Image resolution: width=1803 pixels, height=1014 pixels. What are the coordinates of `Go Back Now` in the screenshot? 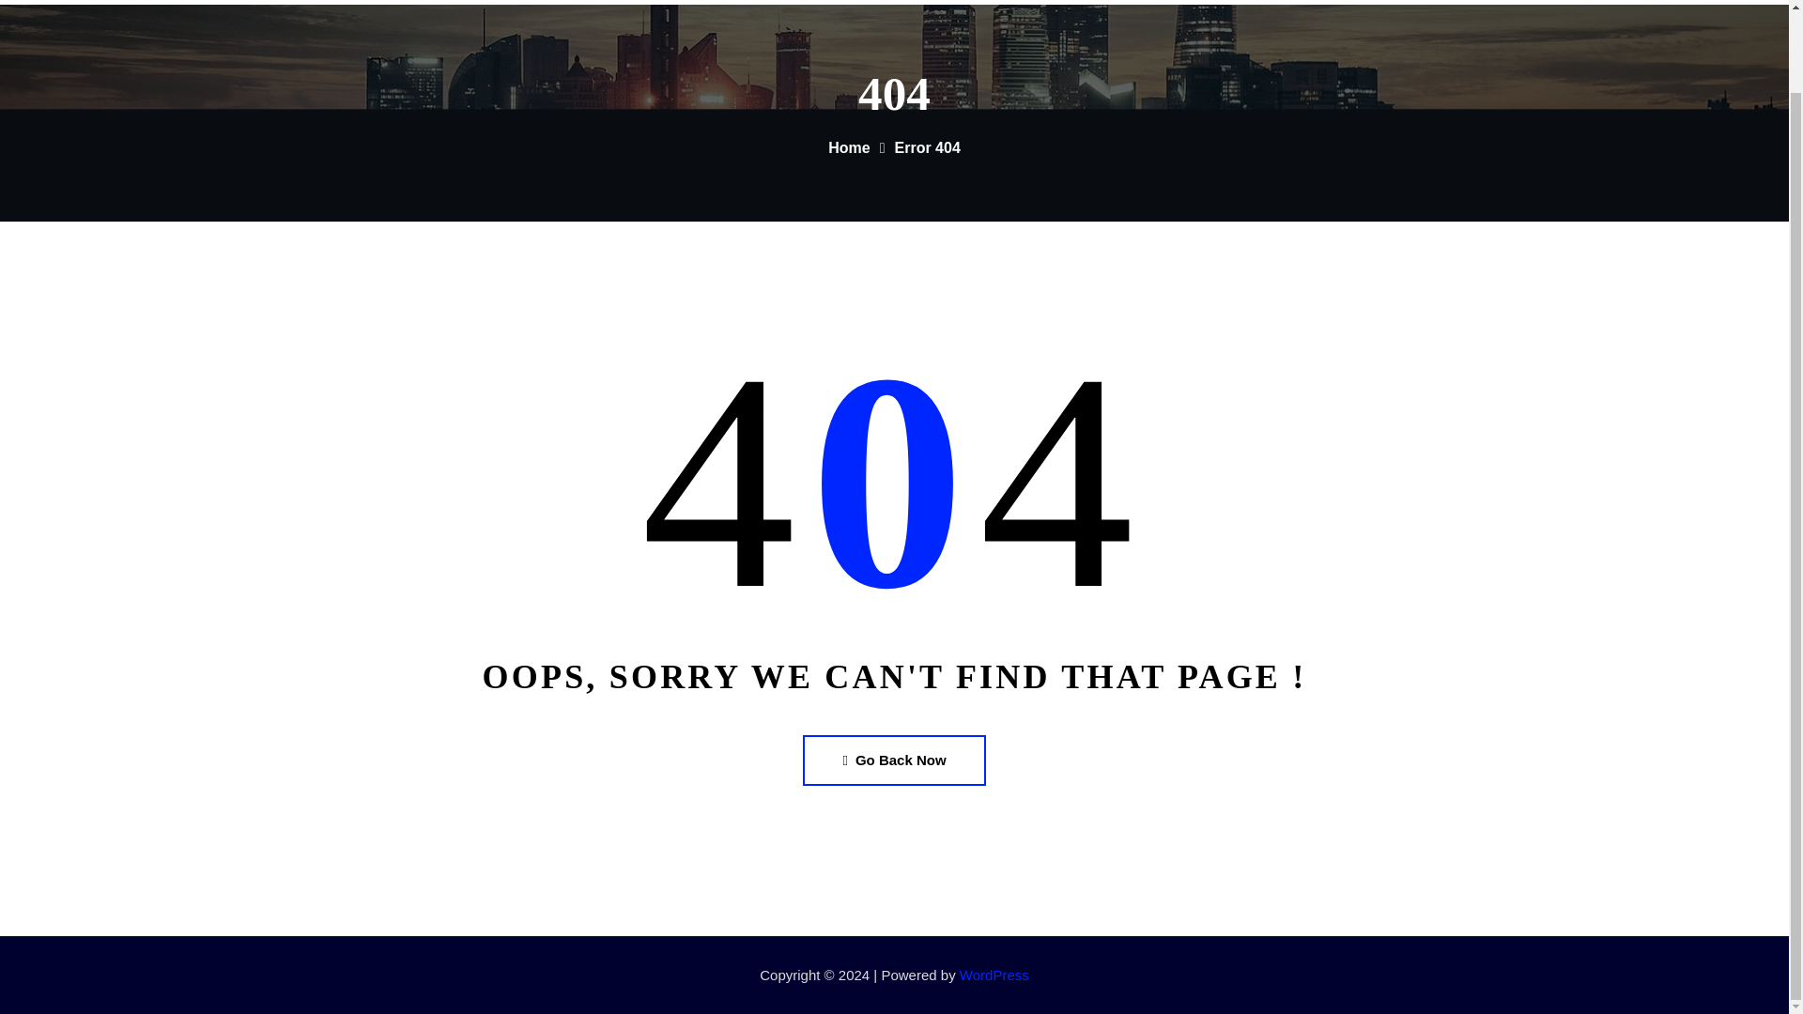 It's located at (893, 760).